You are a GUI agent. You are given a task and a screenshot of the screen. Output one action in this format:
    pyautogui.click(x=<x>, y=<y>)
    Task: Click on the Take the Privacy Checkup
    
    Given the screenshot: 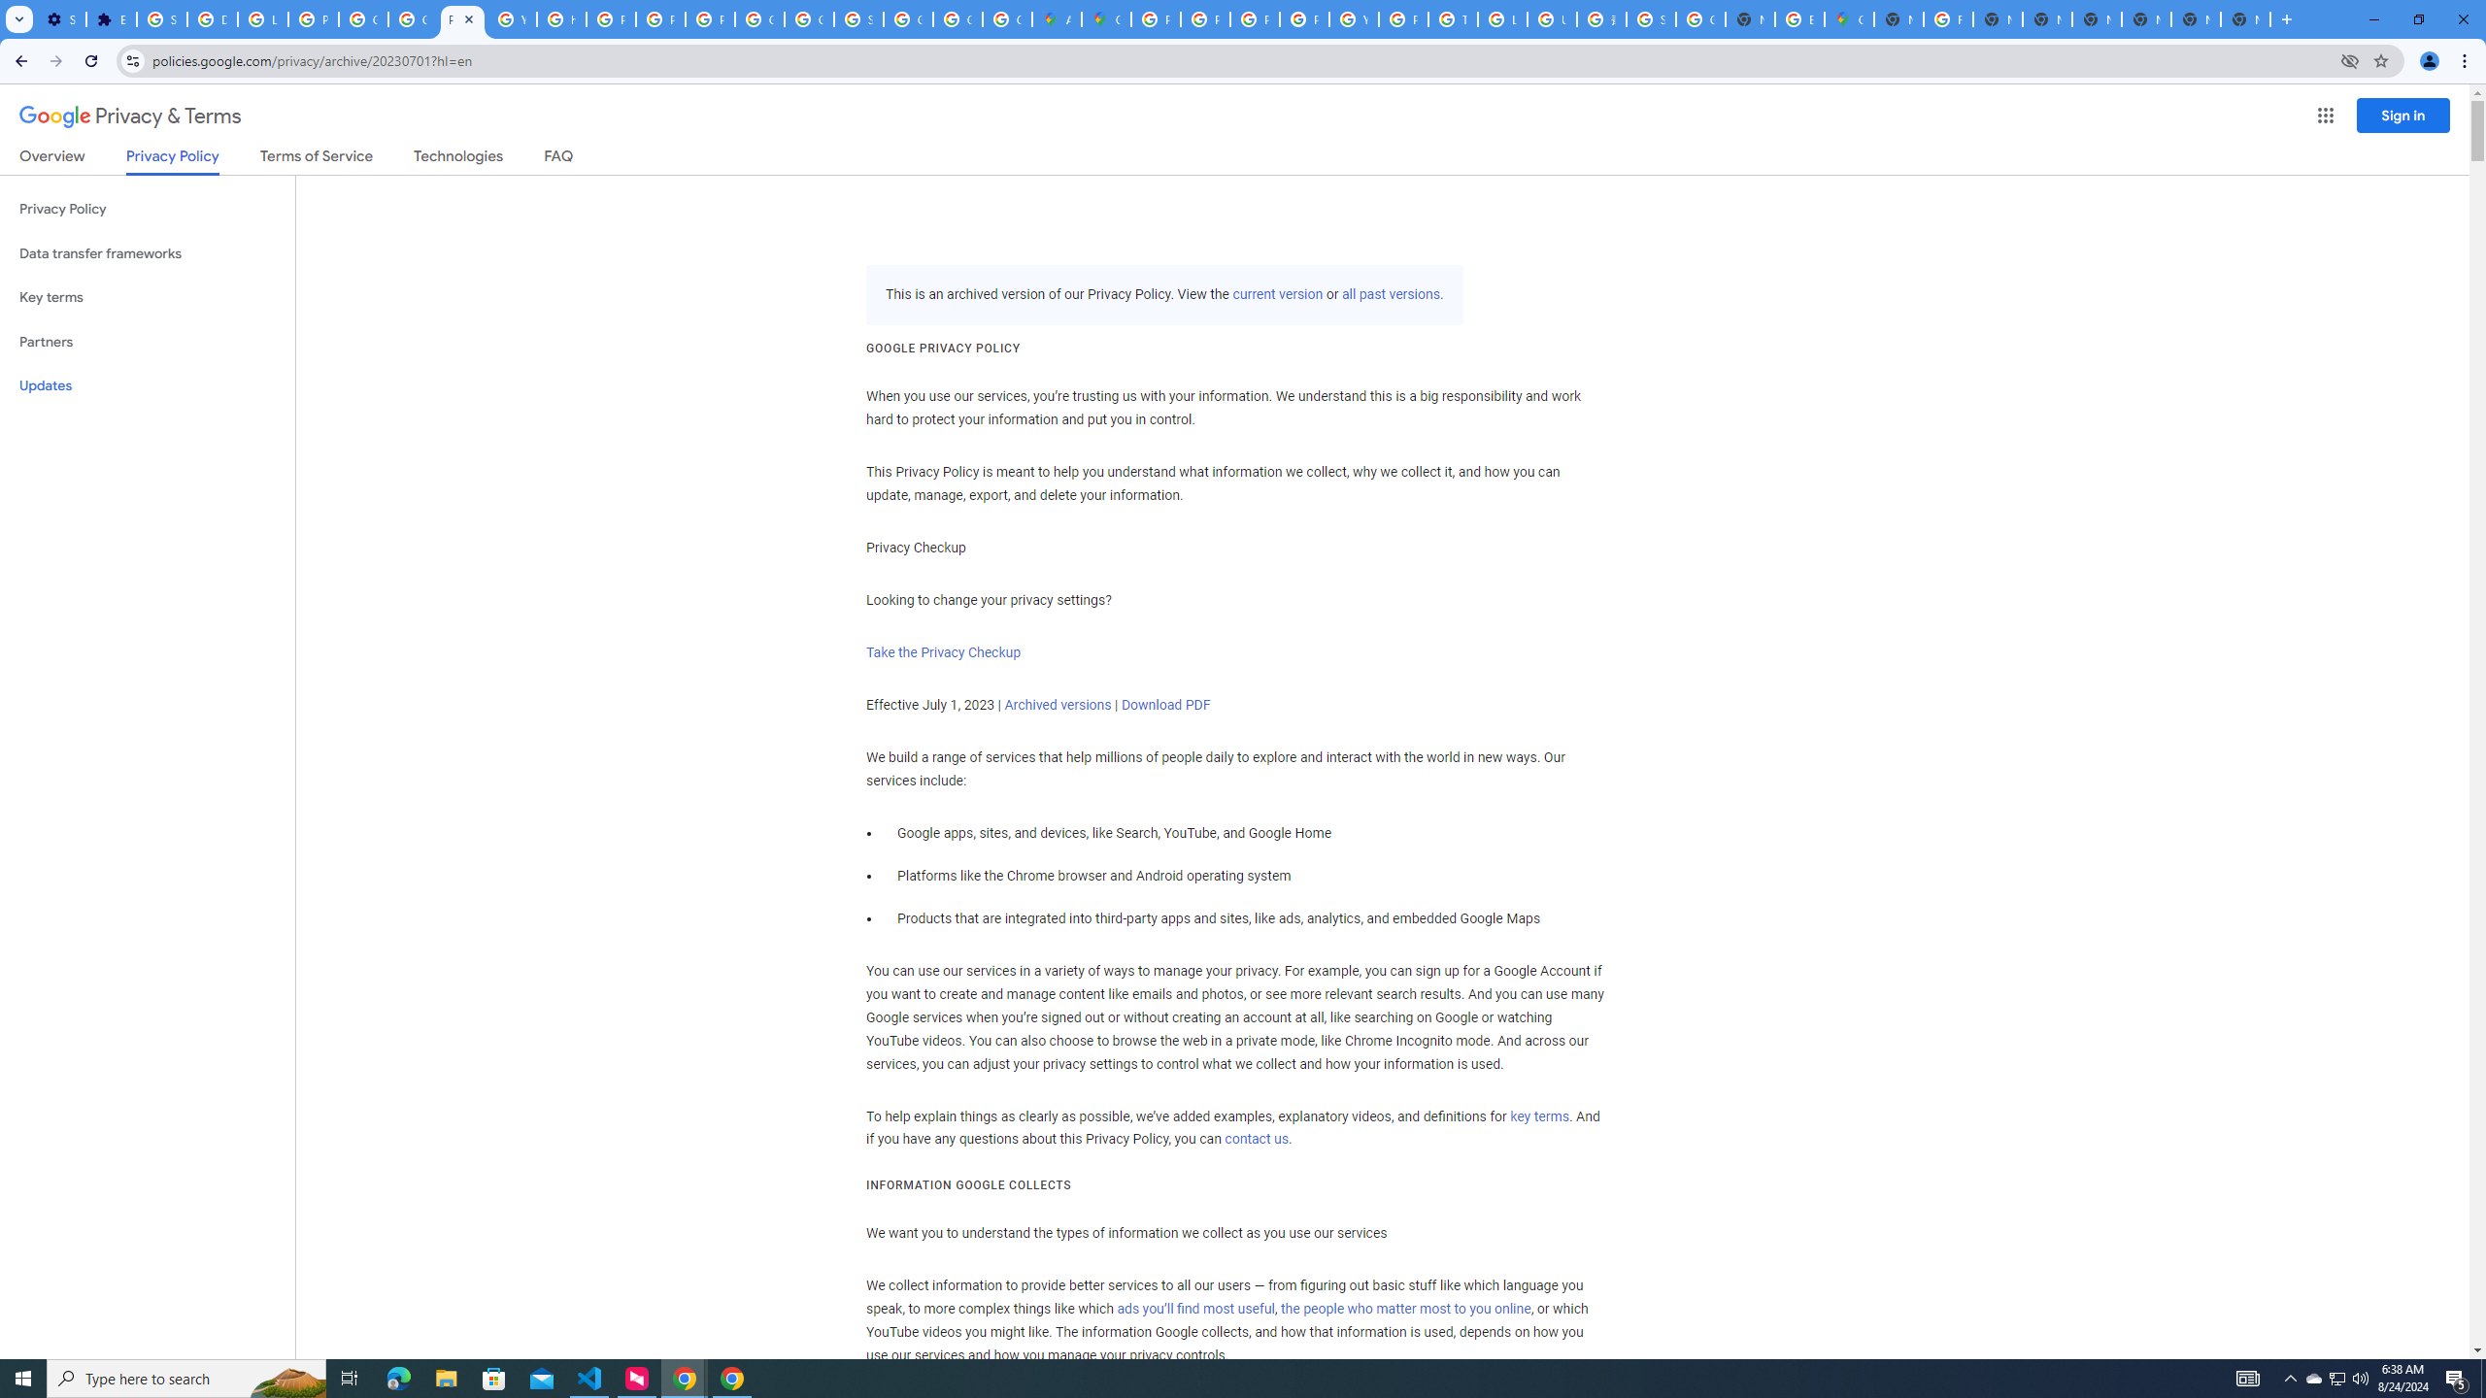 What is the action you would take?
    pyautogui.click(x=943, y=652)
    